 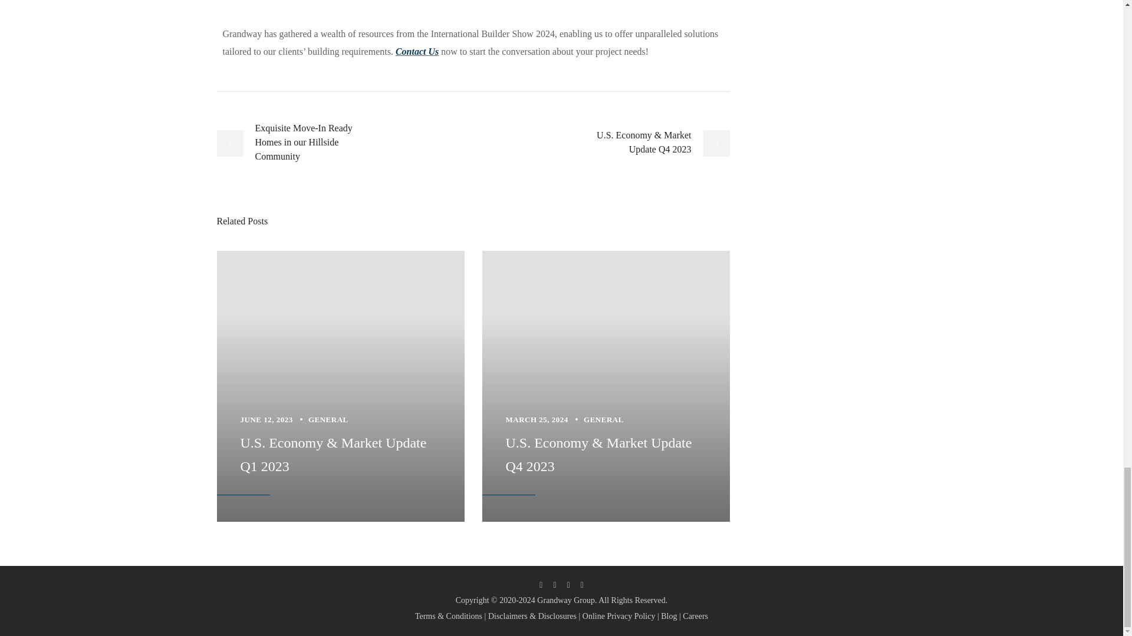 I want to click on Contact Us, so click(x=417, y=51).